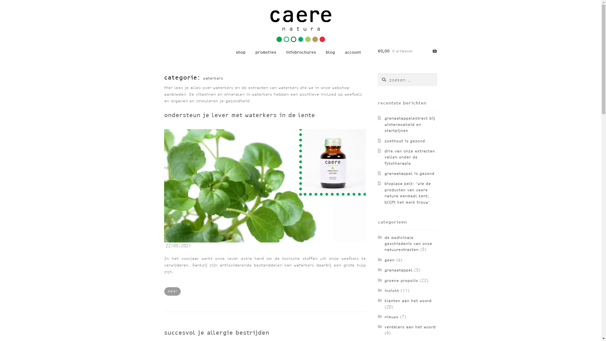 The height and width of the screenshot is (341, 606). Describe the element at coordinates (408, 301) in the screenshot. I see `klanten aan het woord` at that location.